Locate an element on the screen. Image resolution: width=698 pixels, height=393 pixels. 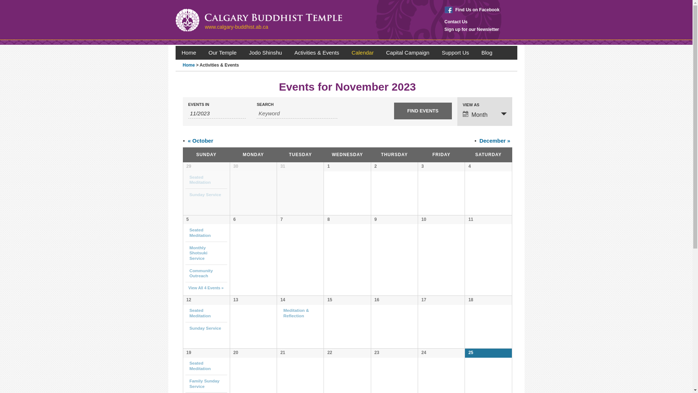
Capital Campaign is located at coordinates (408, 53).